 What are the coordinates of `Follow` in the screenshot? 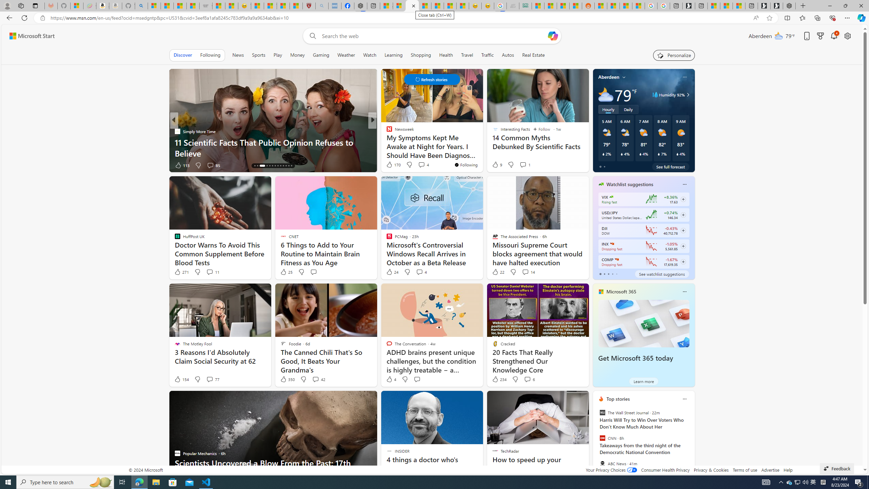 It's located at (542, 129).